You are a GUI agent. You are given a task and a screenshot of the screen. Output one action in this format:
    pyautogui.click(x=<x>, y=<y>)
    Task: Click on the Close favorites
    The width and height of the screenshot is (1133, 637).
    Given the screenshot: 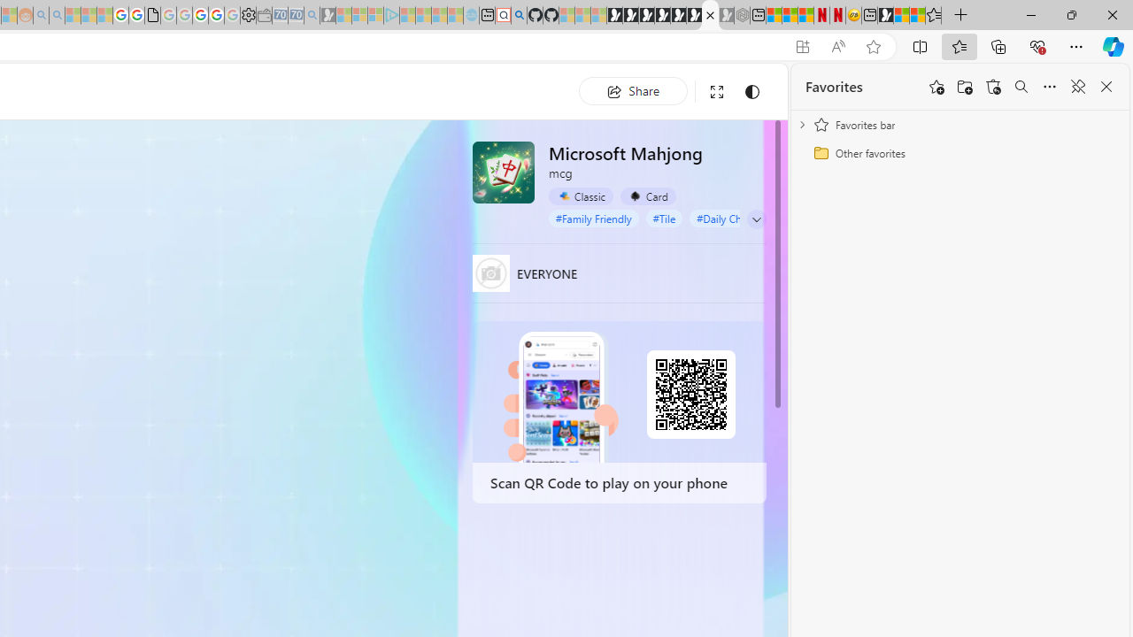 What is the action you would take?
    pyautogui.click(x=1106, y=87)
    